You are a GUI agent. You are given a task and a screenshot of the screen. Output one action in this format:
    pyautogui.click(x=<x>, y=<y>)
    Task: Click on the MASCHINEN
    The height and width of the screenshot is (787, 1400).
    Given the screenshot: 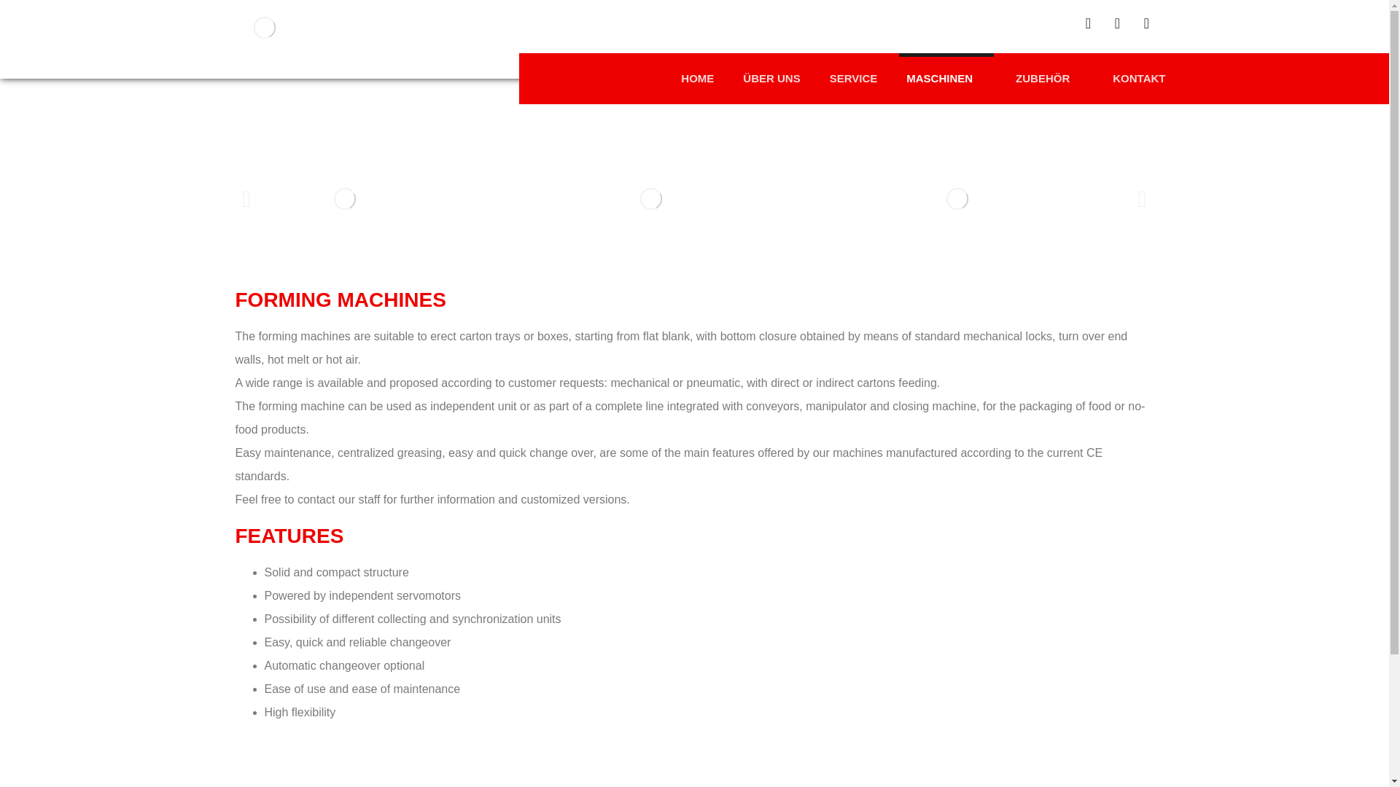 What is the action you would take?
    pyautogui.click(x=946, y=79)
    